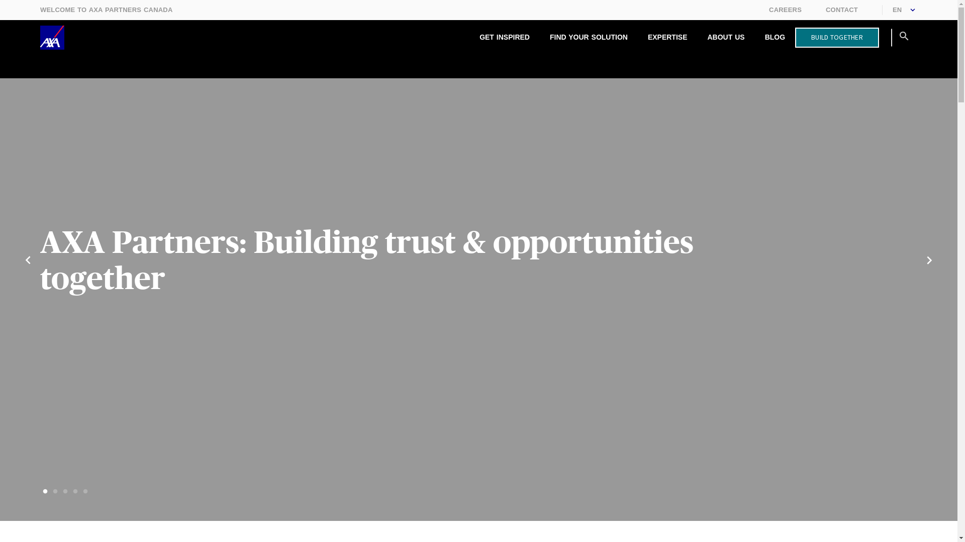 This screenshot has width=965, height=542. Describe the element at coordinates (45, 492) in the screenshot. I see `1` at that location.